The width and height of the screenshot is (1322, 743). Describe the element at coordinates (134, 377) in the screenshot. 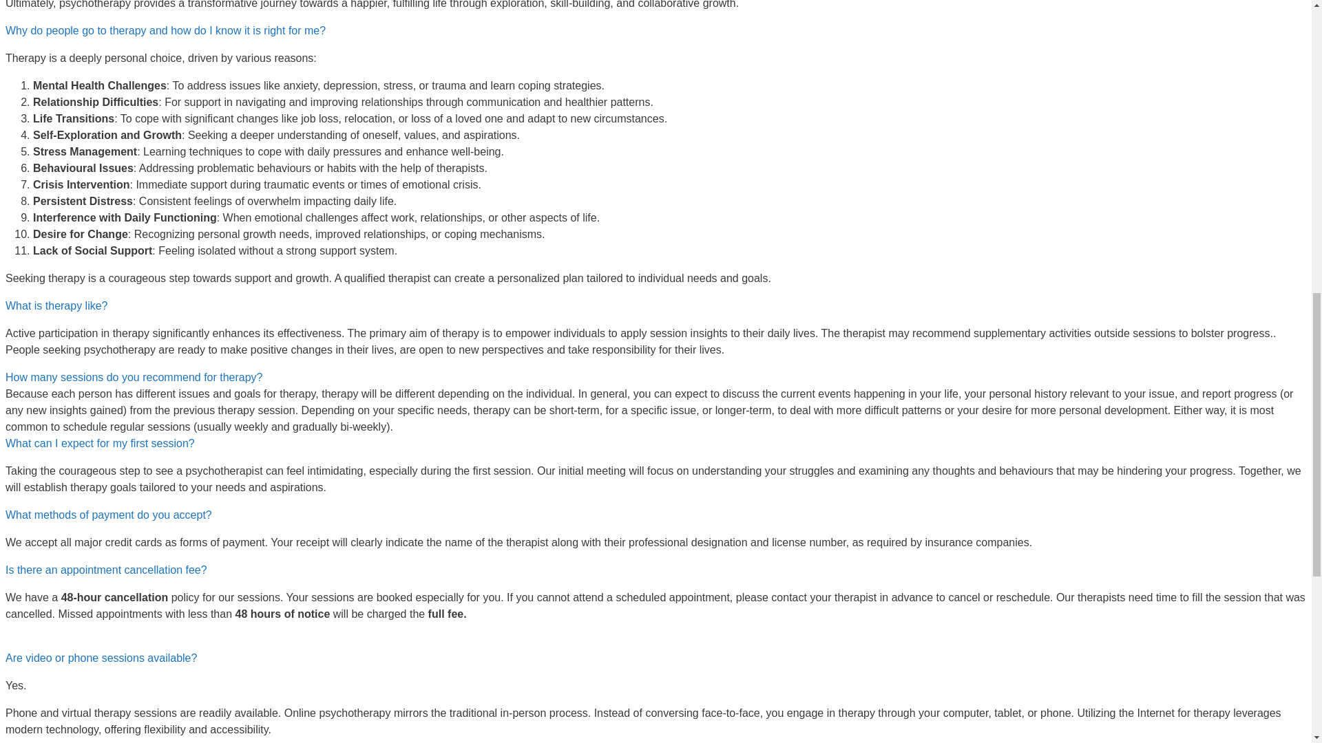

I see `How many sessions do you recommend for therapy?` at that location.